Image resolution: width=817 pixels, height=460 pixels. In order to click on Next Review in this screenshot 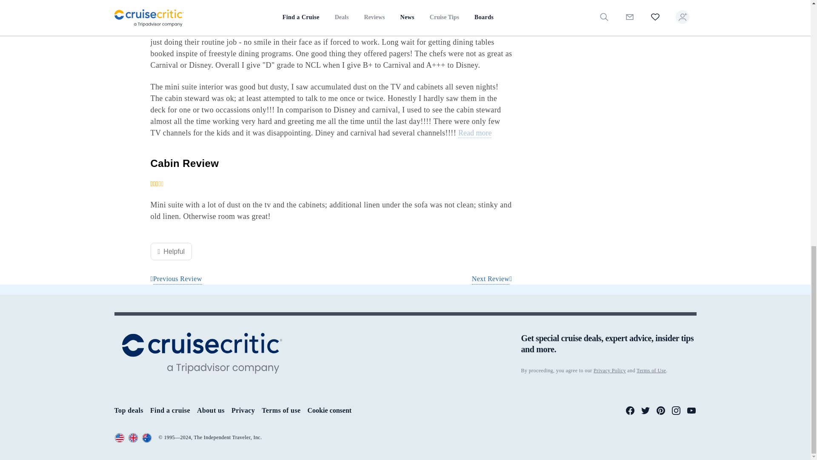, I will do `click(492, 279)`.